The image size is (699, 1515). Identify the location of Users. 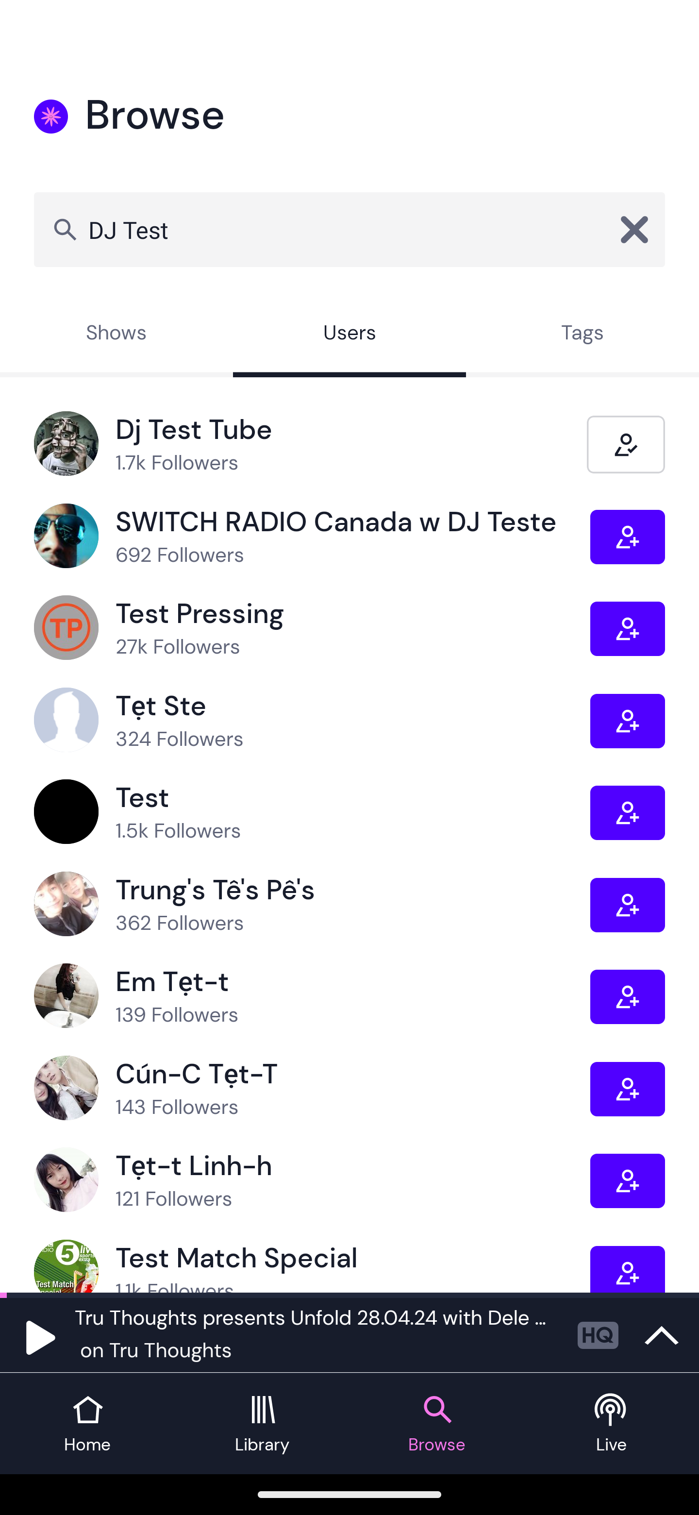
(349, 335).